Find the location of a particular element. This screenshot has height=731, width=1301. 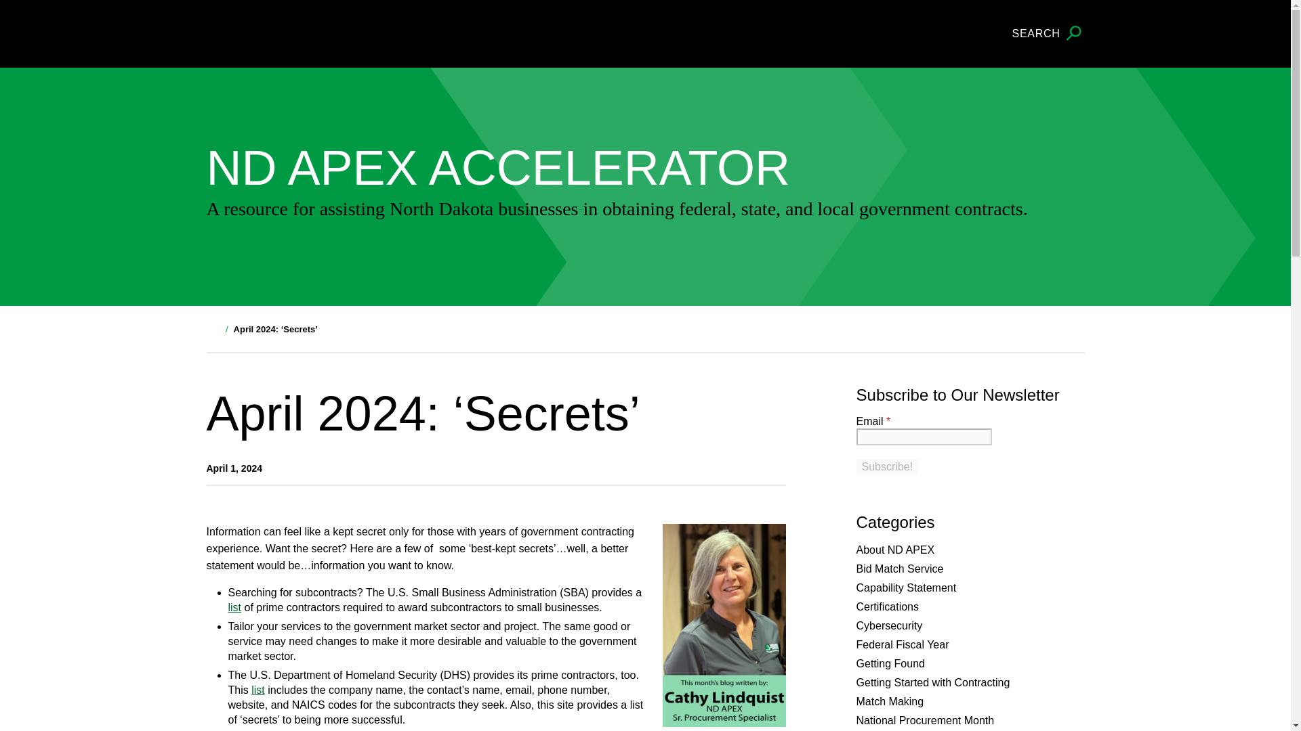

Federal Fiscal Year is located at coordinates (903, 644).